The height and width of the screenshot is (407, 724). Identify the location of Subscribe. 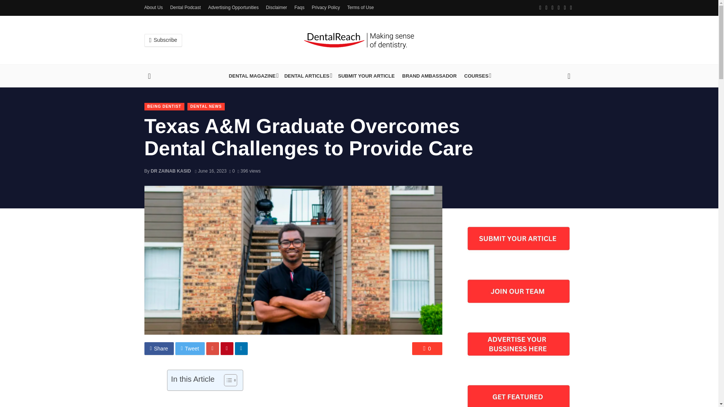
(163, 40).